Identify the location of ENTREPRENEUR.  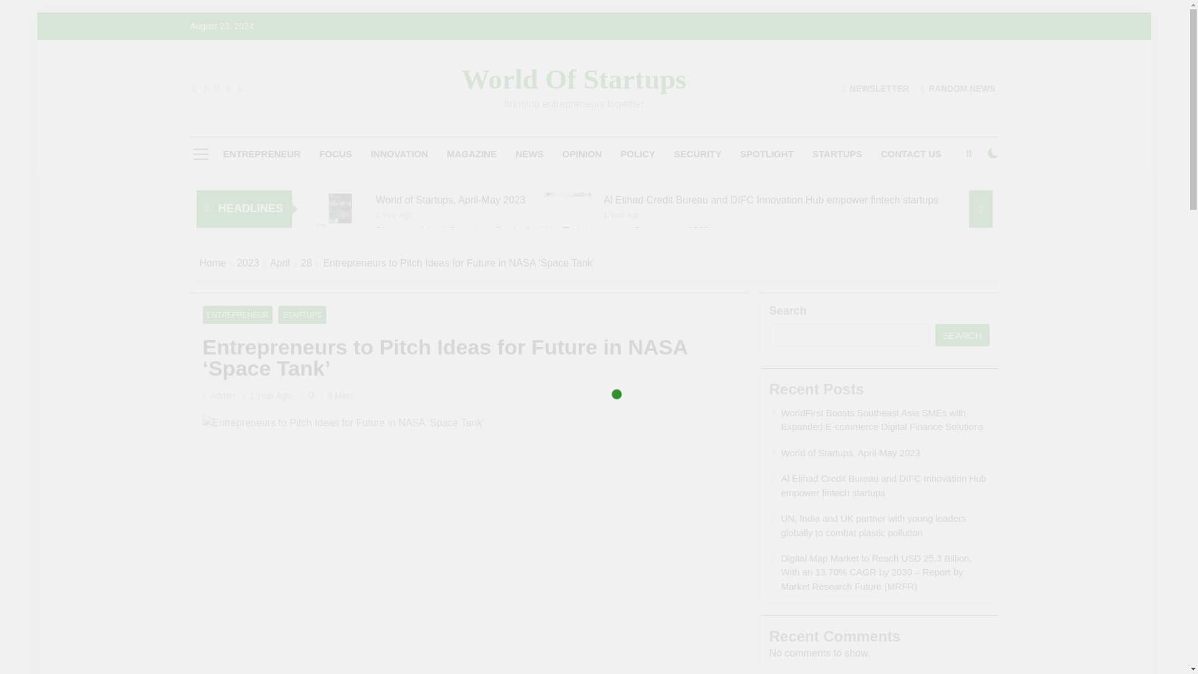
(262, 154).